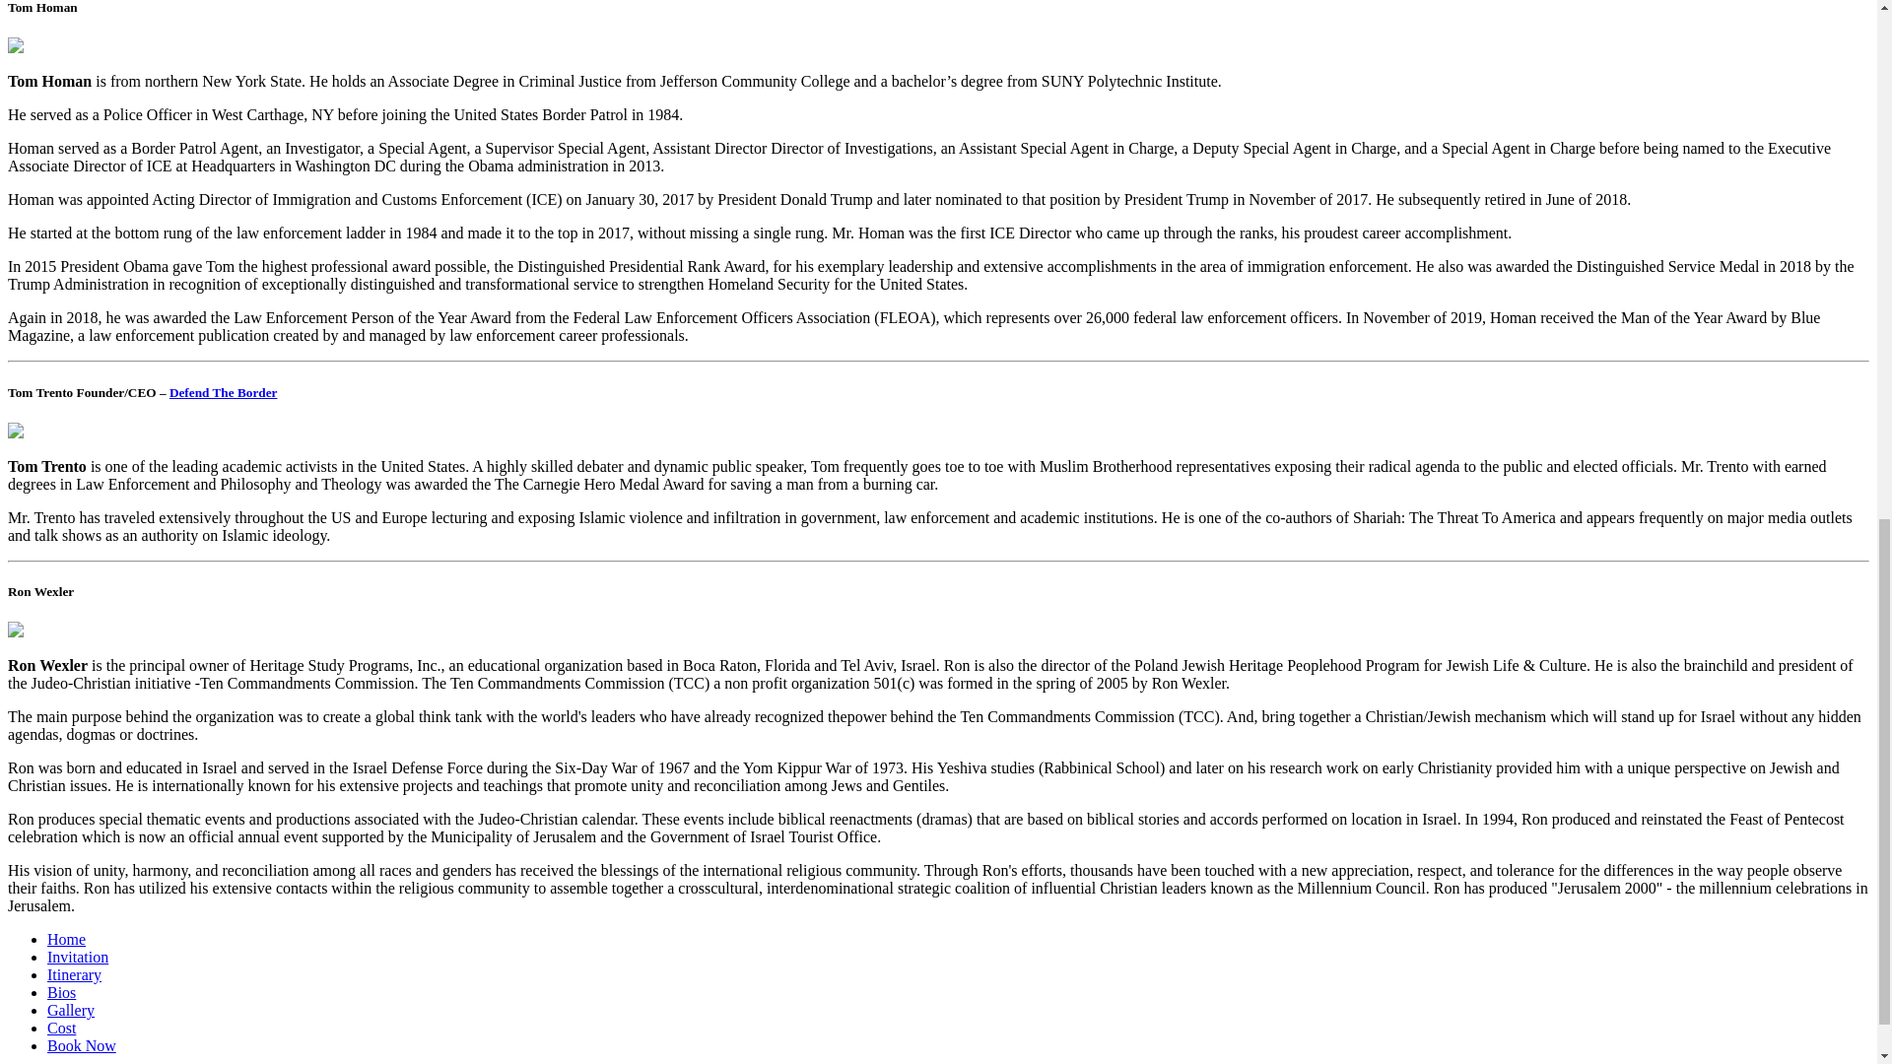 The width and height of the screenshot is (1892, 1064). I want to click on Home, so click(66, 940).